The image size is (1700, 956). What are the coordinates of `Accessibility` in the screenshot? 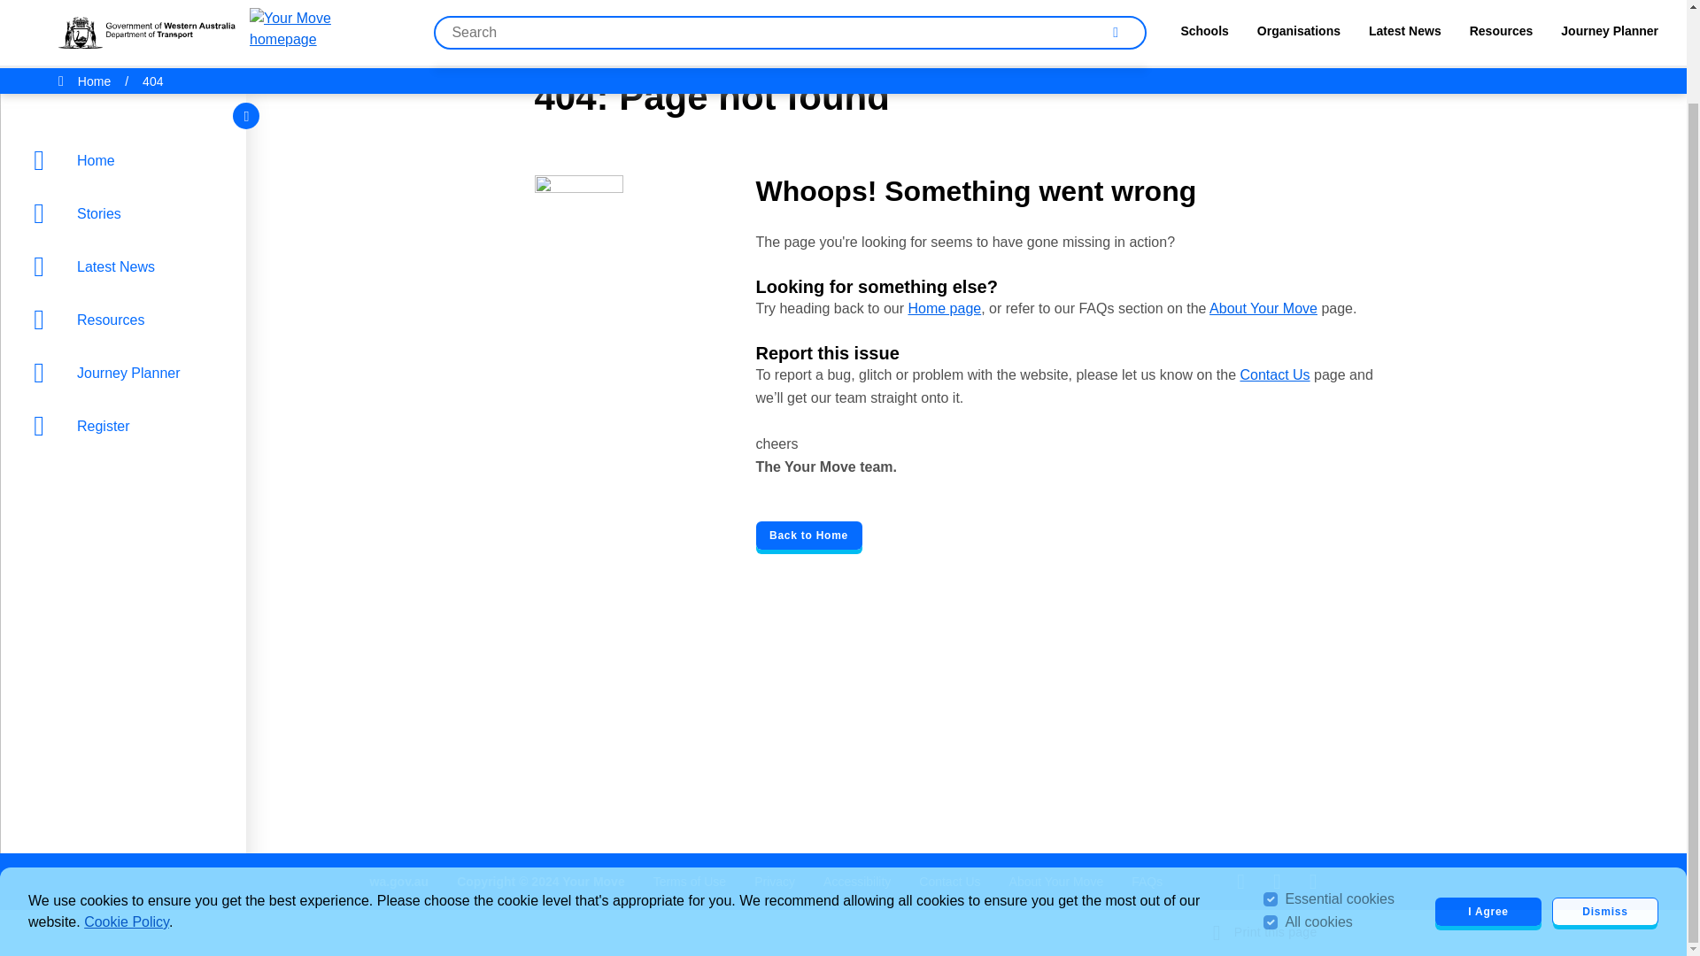 It's located at (857, 881).